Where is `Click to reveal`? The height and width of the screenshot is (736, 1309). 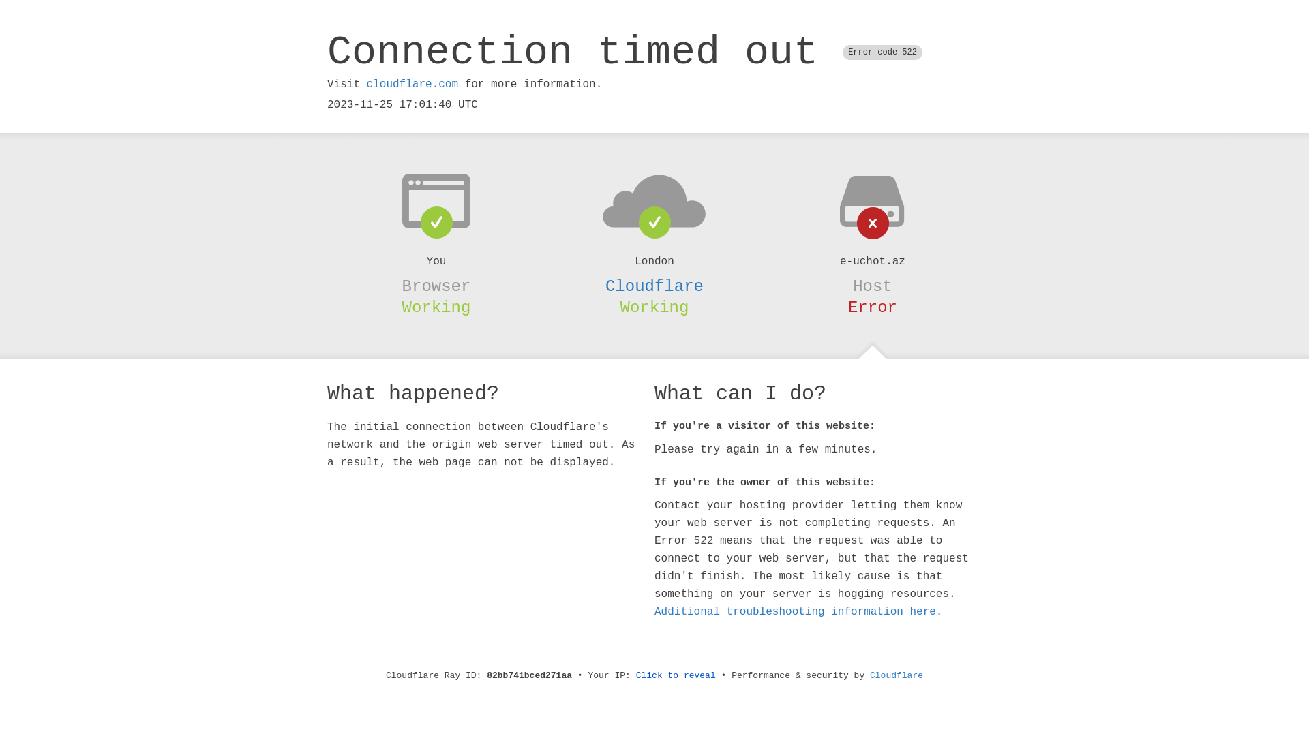 Click to reveal is located at coordinates (676, 676).